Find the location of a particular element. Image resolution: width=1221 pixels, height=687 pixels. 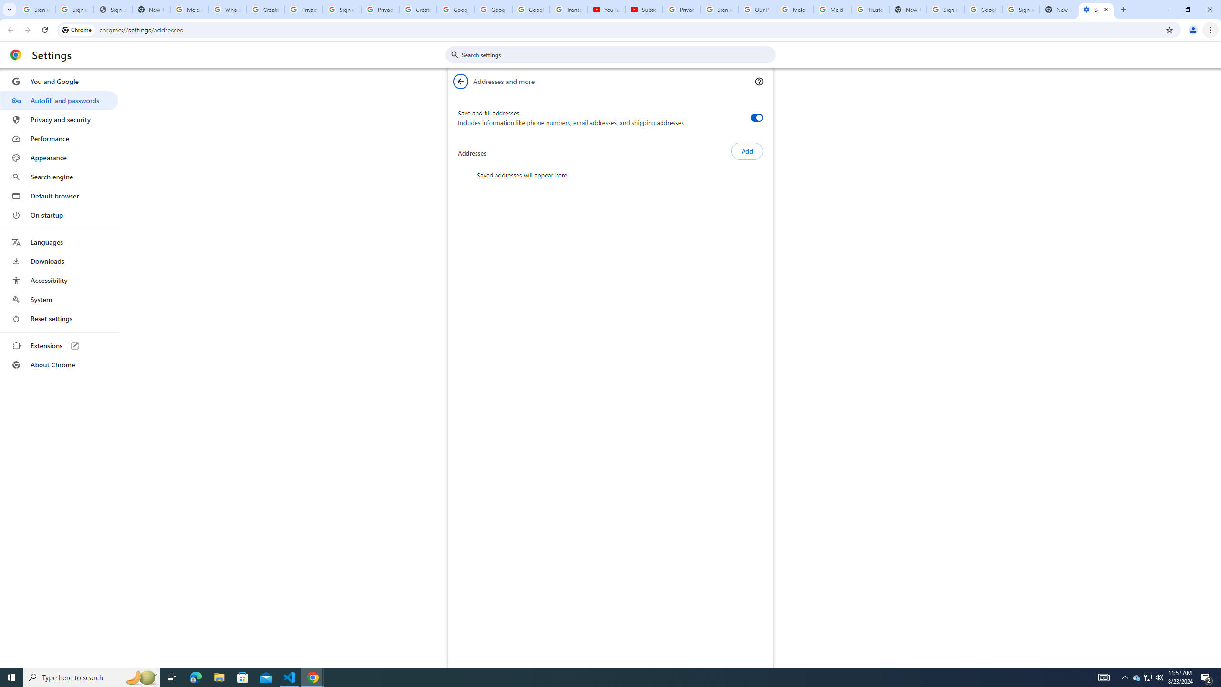

Sign in - Google Accounts is located at coordinates (1021, 10).